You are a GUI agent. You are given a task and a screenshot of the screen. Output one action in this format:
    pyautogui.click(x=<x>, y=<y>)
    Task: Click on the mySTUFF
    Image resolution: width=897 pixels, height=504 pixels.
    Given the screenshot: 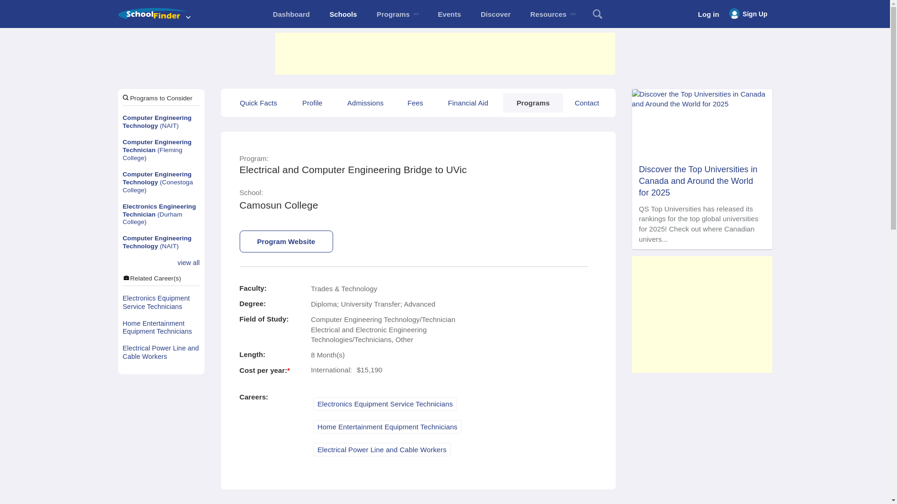 What is the action you would take?
    pyautogui.click(x=291, y=14)
    